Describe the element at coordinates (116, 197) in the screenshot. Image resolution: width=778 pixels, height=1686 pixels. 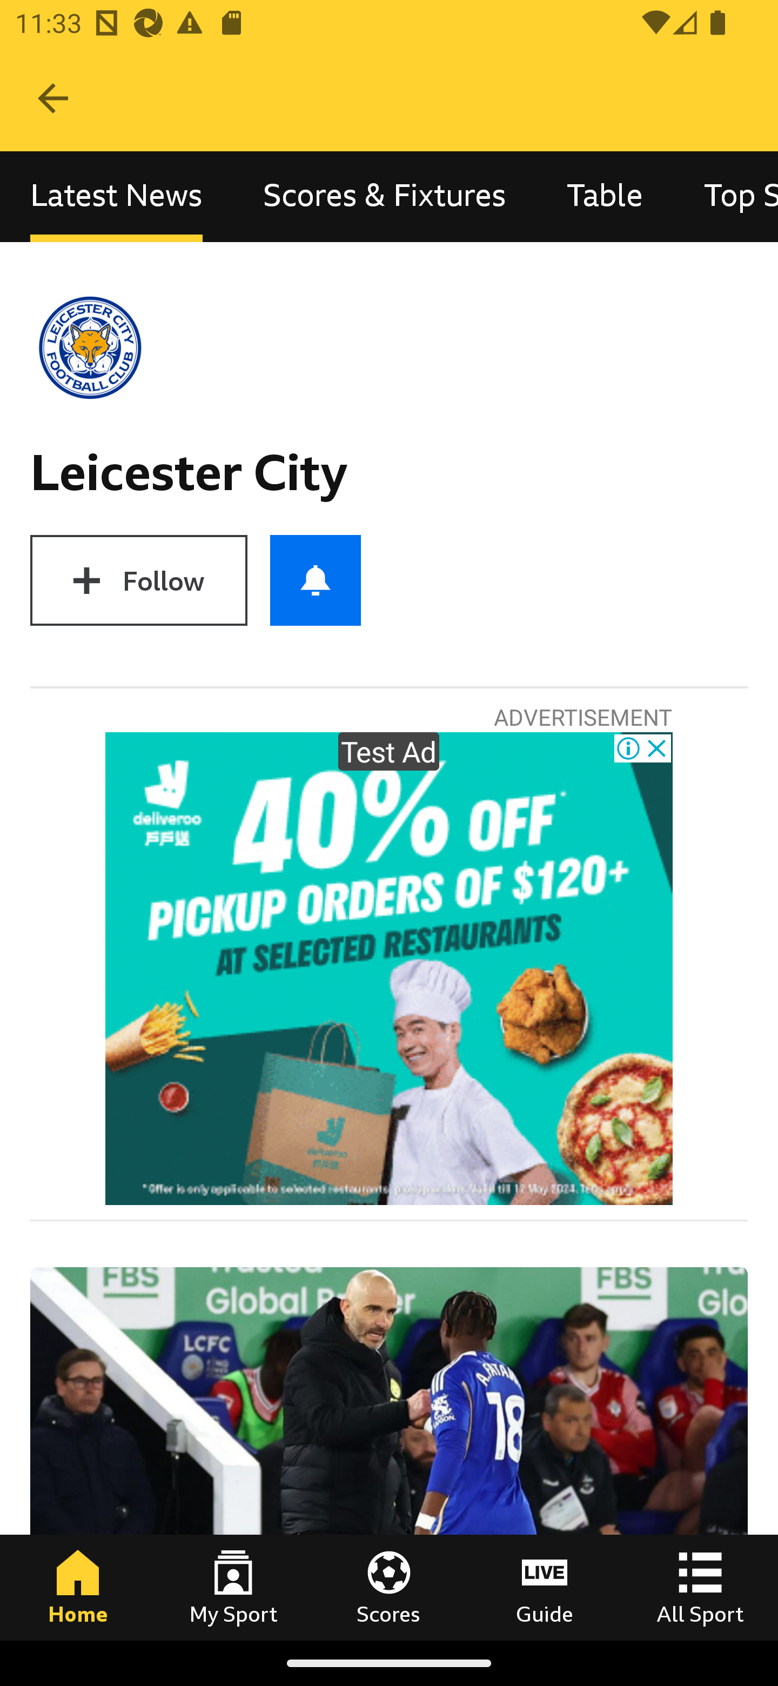
I see `Latest News, selected Latest News` at that location.